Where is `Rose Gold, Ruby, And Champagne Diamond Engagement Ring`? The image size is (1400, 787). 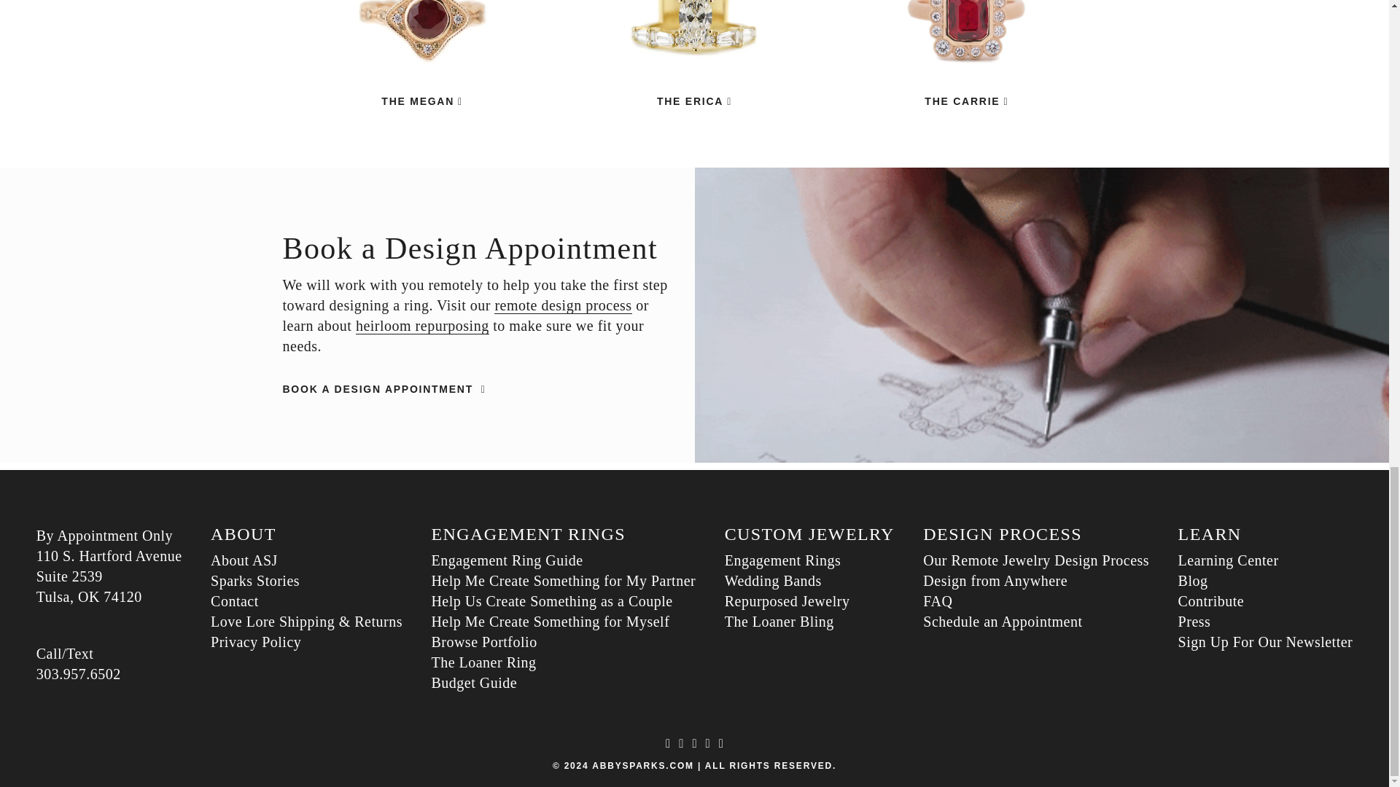
Rose Gold, Ruby, And Champagne Diamond Engagement Ring is located at coordinates (421, 52).